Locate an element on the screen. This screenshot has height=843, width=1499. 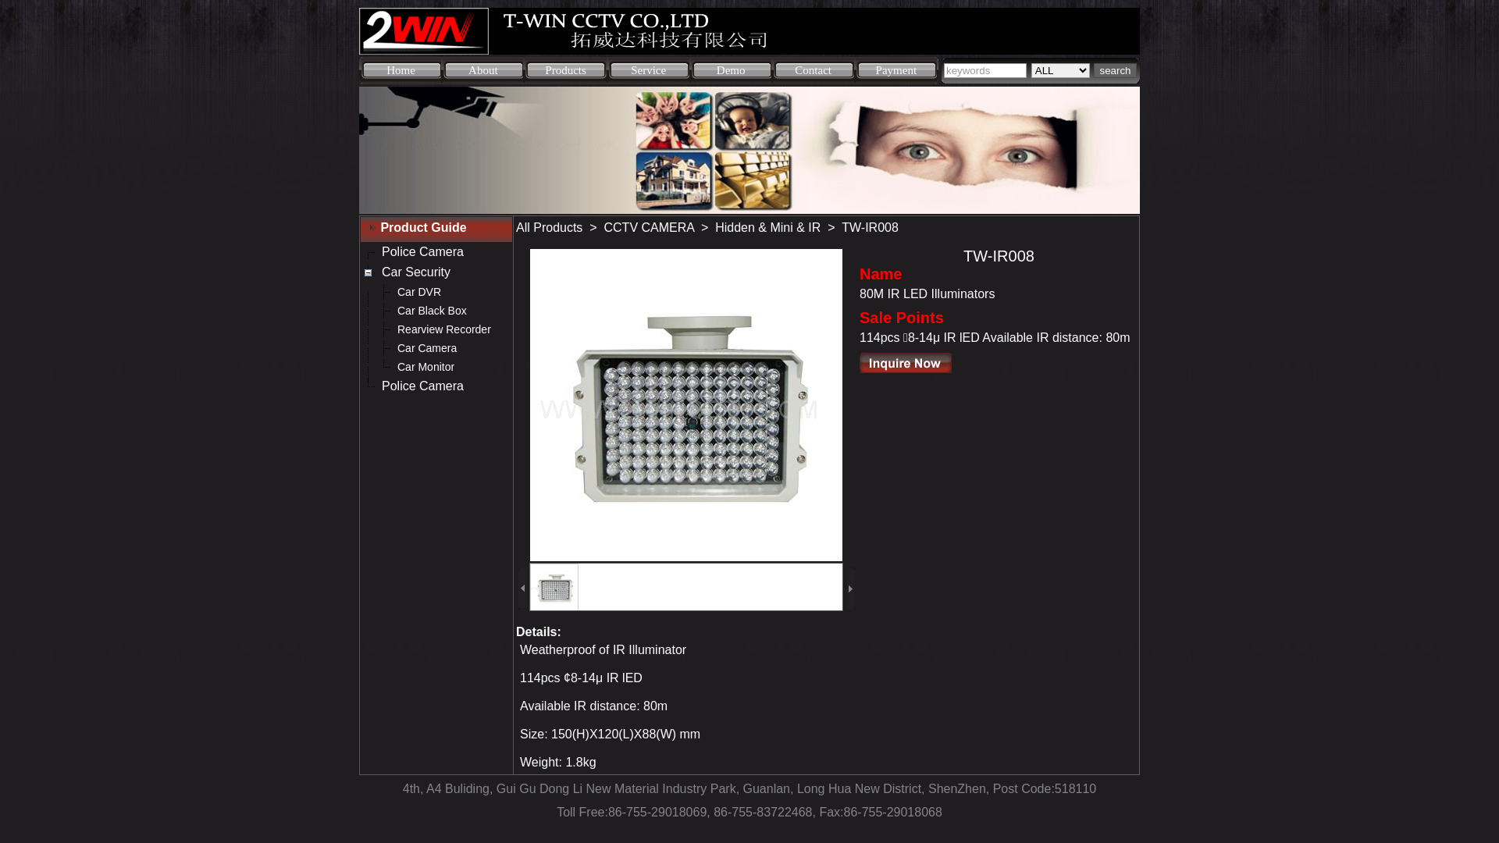
About is located at coordinates (483, 70).